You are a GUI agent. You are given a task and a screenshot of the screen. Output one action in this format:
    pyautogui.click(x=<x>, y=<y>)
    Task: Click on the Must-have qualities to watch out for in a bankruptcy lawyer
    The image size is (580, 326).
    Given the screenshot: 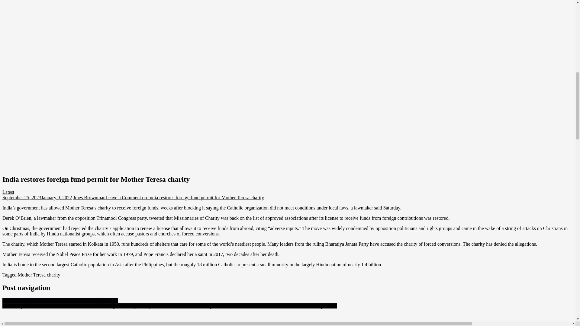 What is the action you would take?
    pyautogui.click(x=60, y=301)
    